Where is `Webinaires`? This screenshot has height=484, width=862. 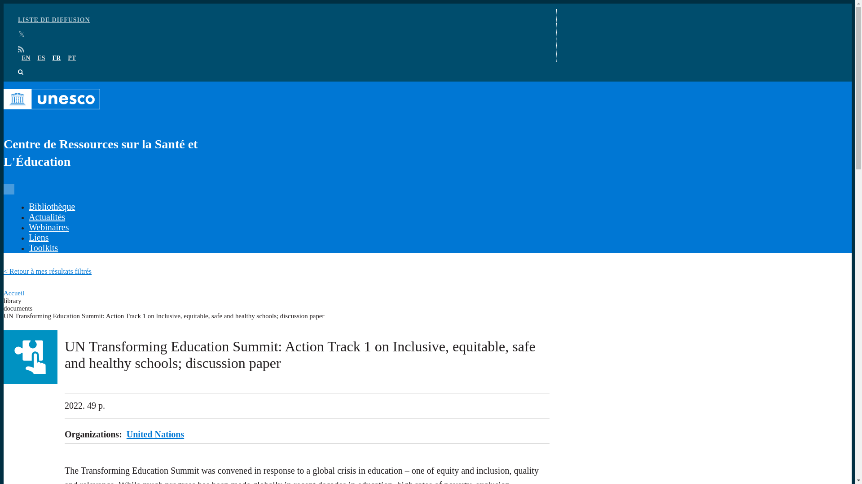 Webinaires is located at coordinates (48, 227).